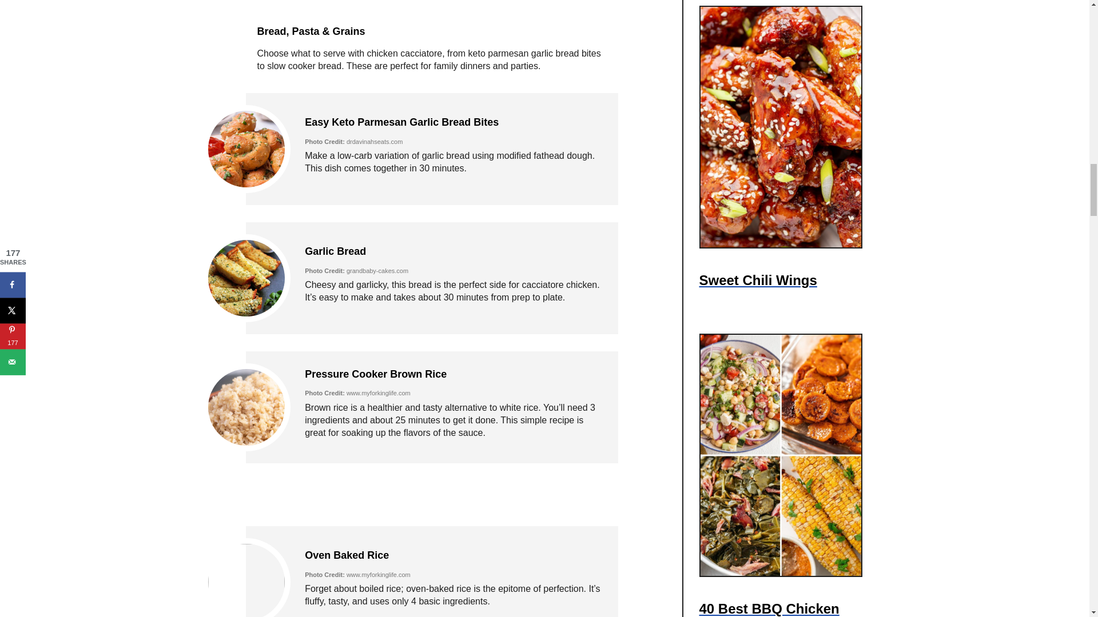 The height and width of the screenshot is (617, 1098). What do you see at coordinates (785, 603) in the screenshot?
I see `40 Best BBQ Chicken Sides` at bounding box center [785, 603].